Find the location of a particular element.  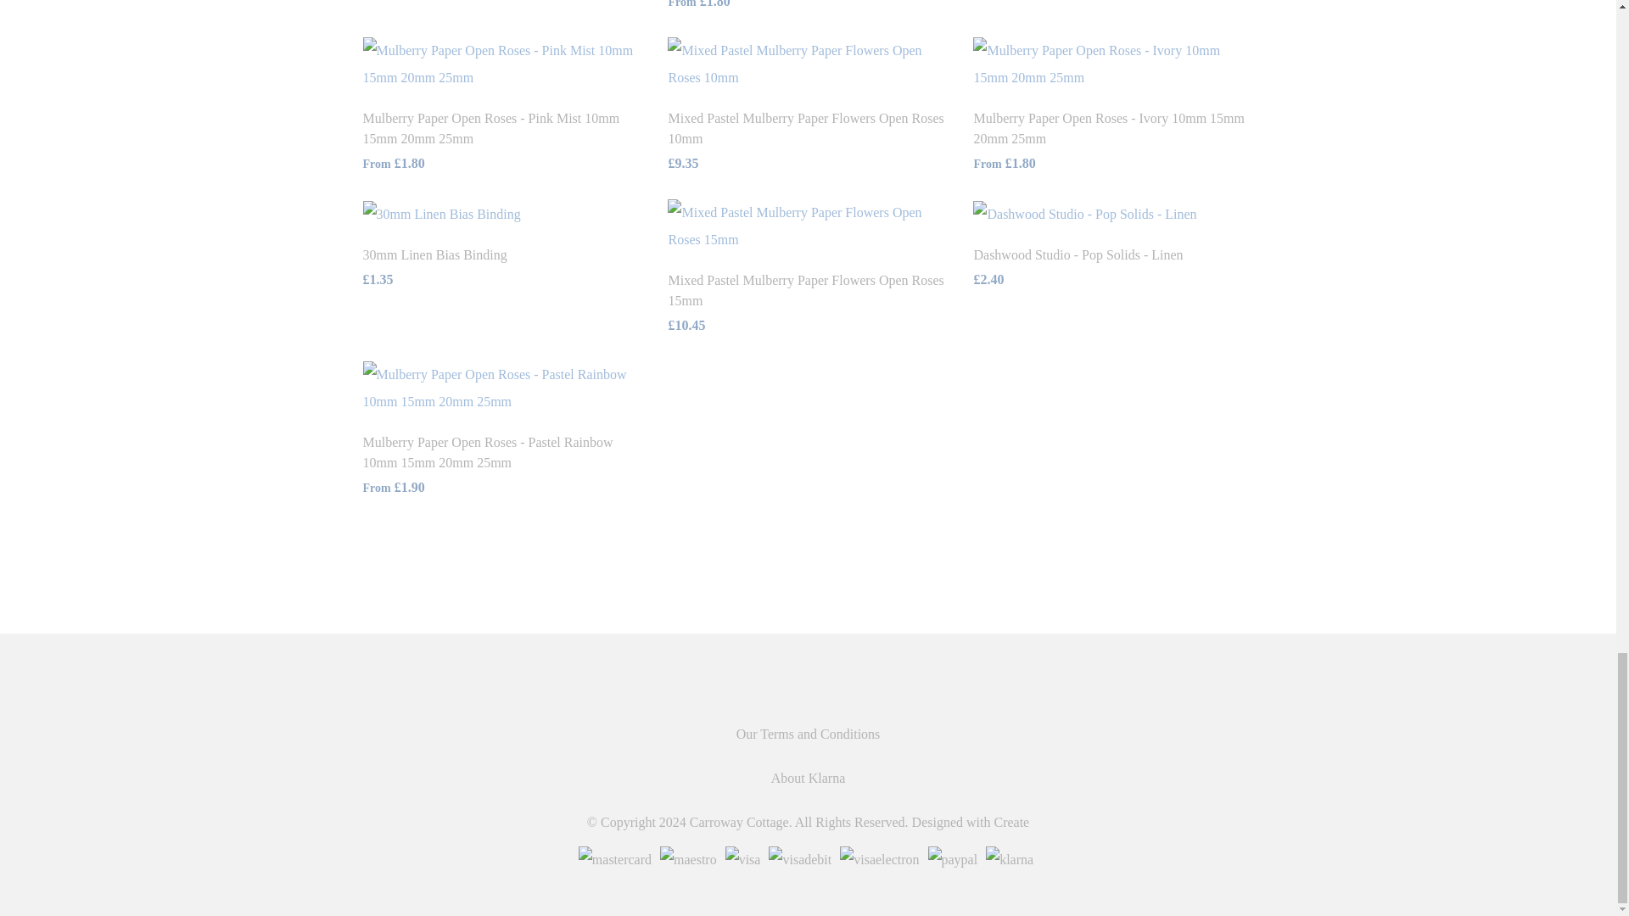

Mixed Pastel Mulberry Paper Flowers Open Roses 15mm is located at coordinates (805, 290).